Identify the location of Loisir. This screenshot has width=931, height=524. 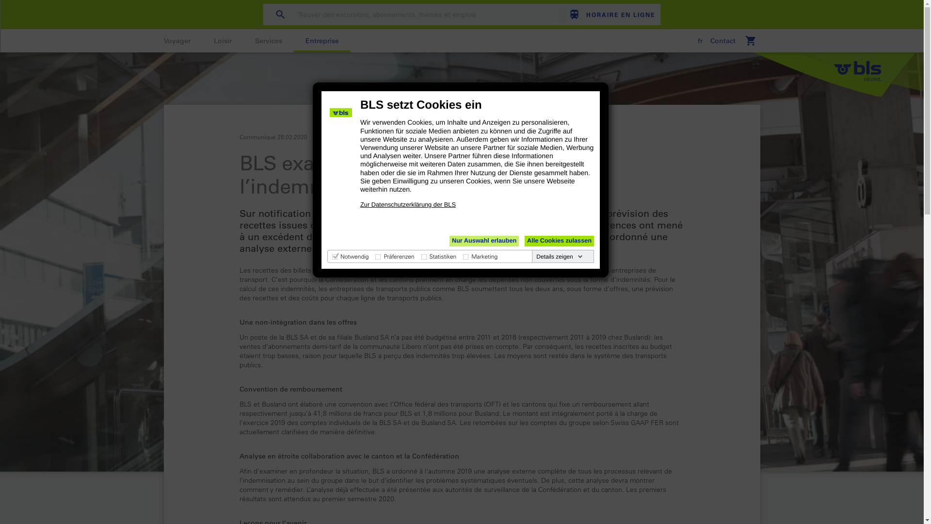
(222, 41).